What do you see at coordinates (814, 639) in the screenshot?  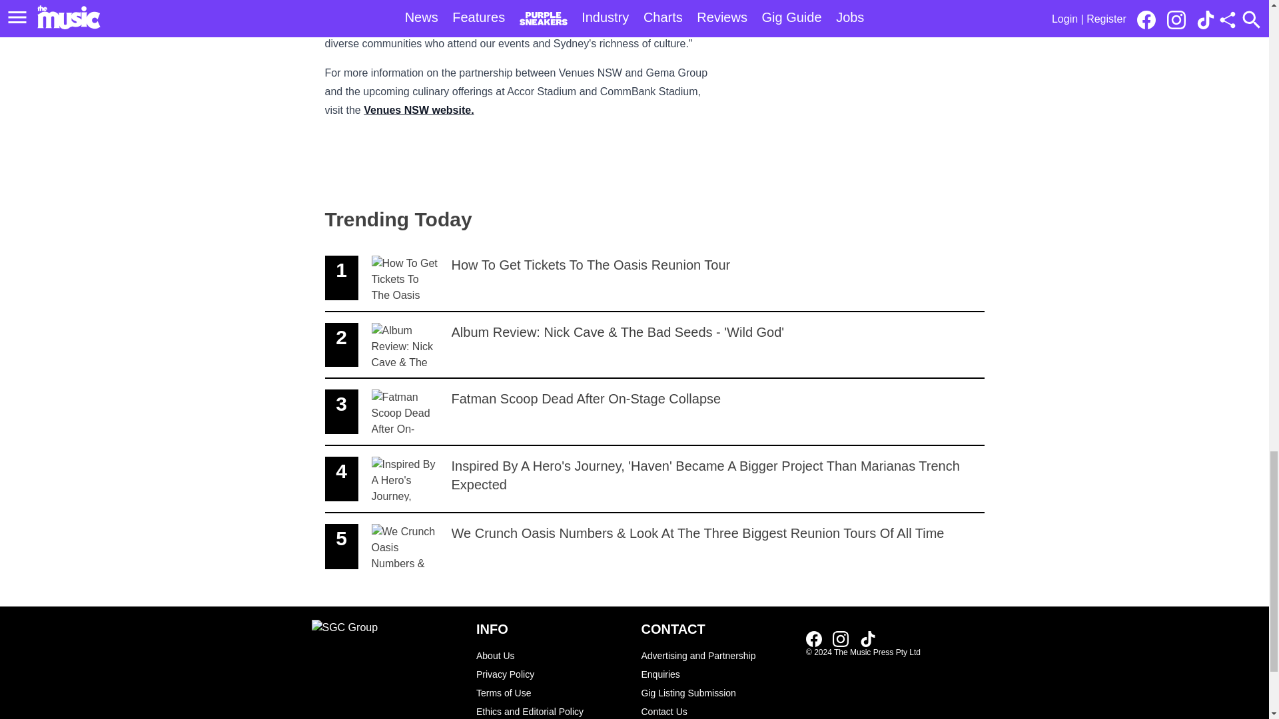 I see `Gig Listing Submission` at bounding box center [814, 639].